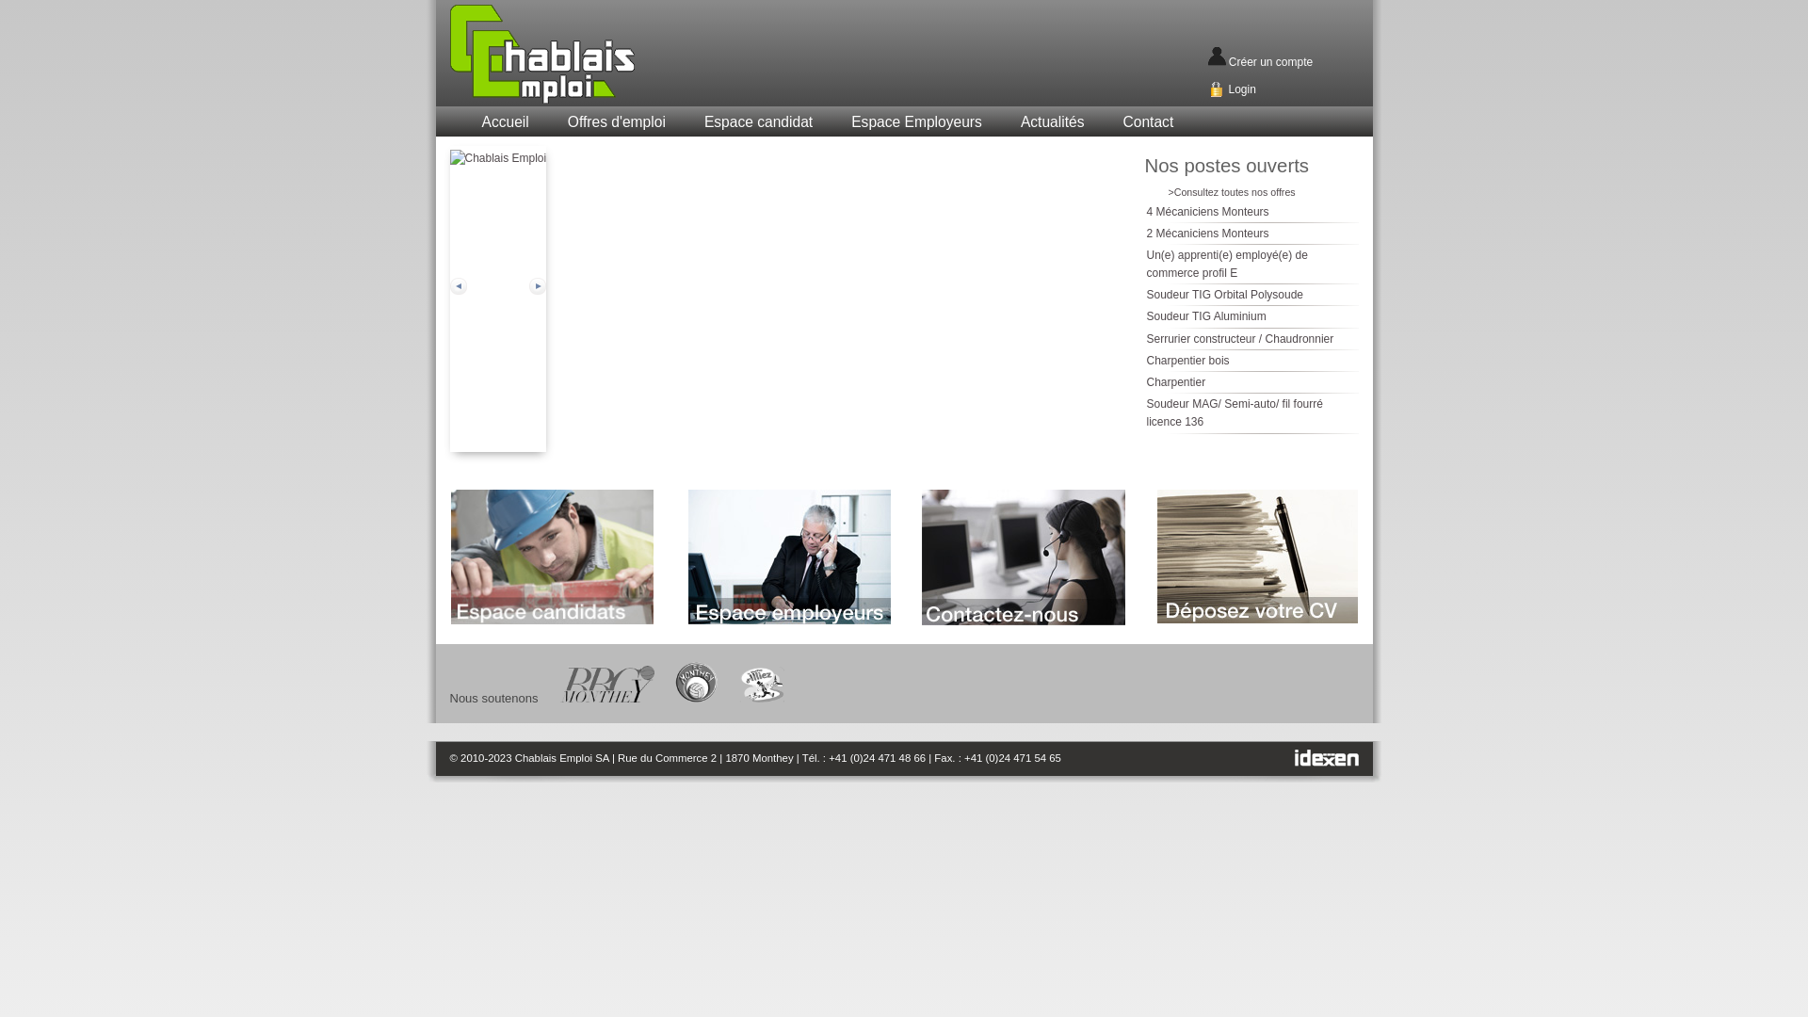 The height and width of the screenshot is (1017, 1808). Describe the element at coordinates (589, 55) in the screenshot. I see `Chablais Emploi SA - Votre partenaire fixe et temporaire` at that location.